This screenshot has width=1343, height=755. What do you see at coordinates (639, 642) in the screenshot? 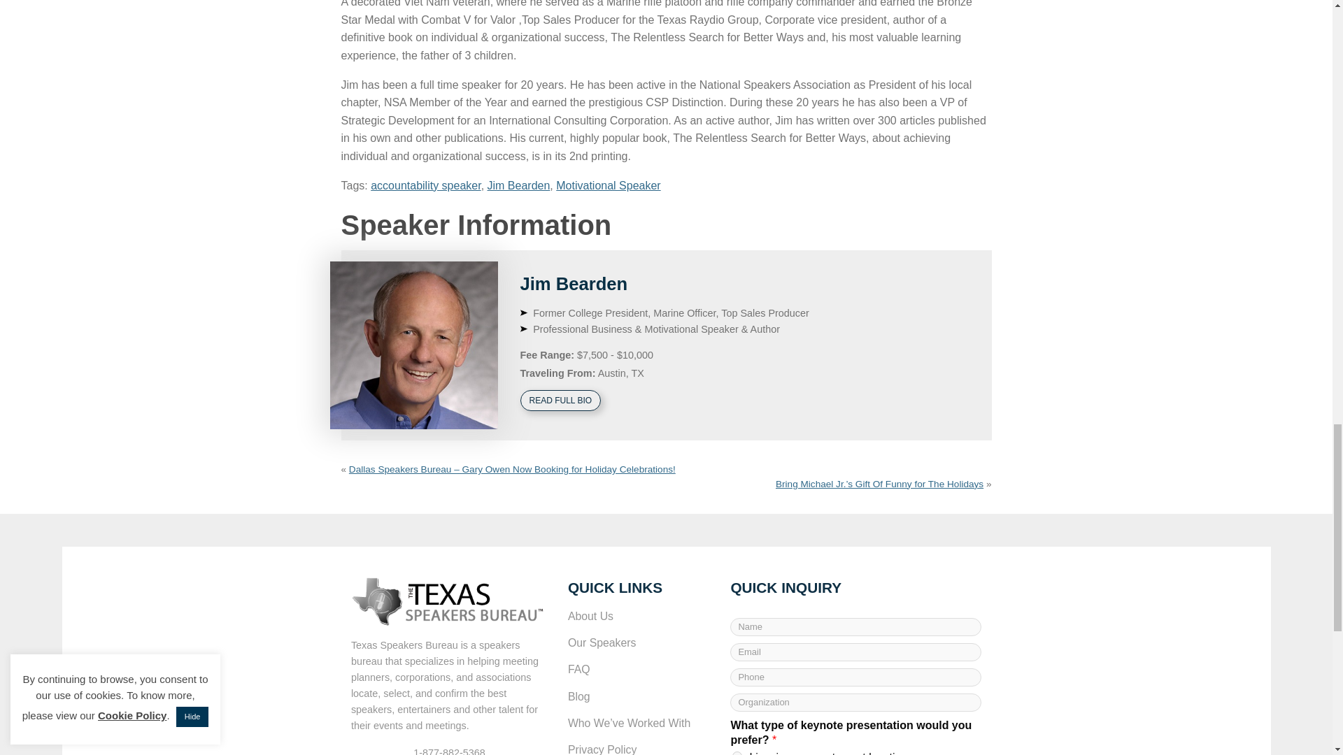
I see `Our Speakers` at bounding box center [639, 642].